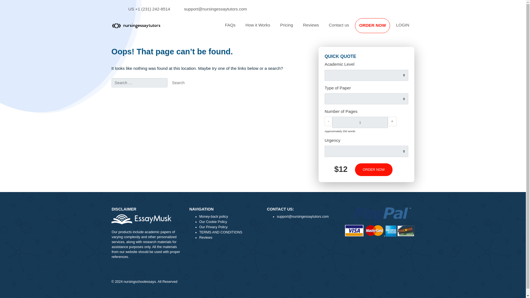  Describe the element at coordinates (319, 28) in the screenshot. I see `Pricing` at that location.